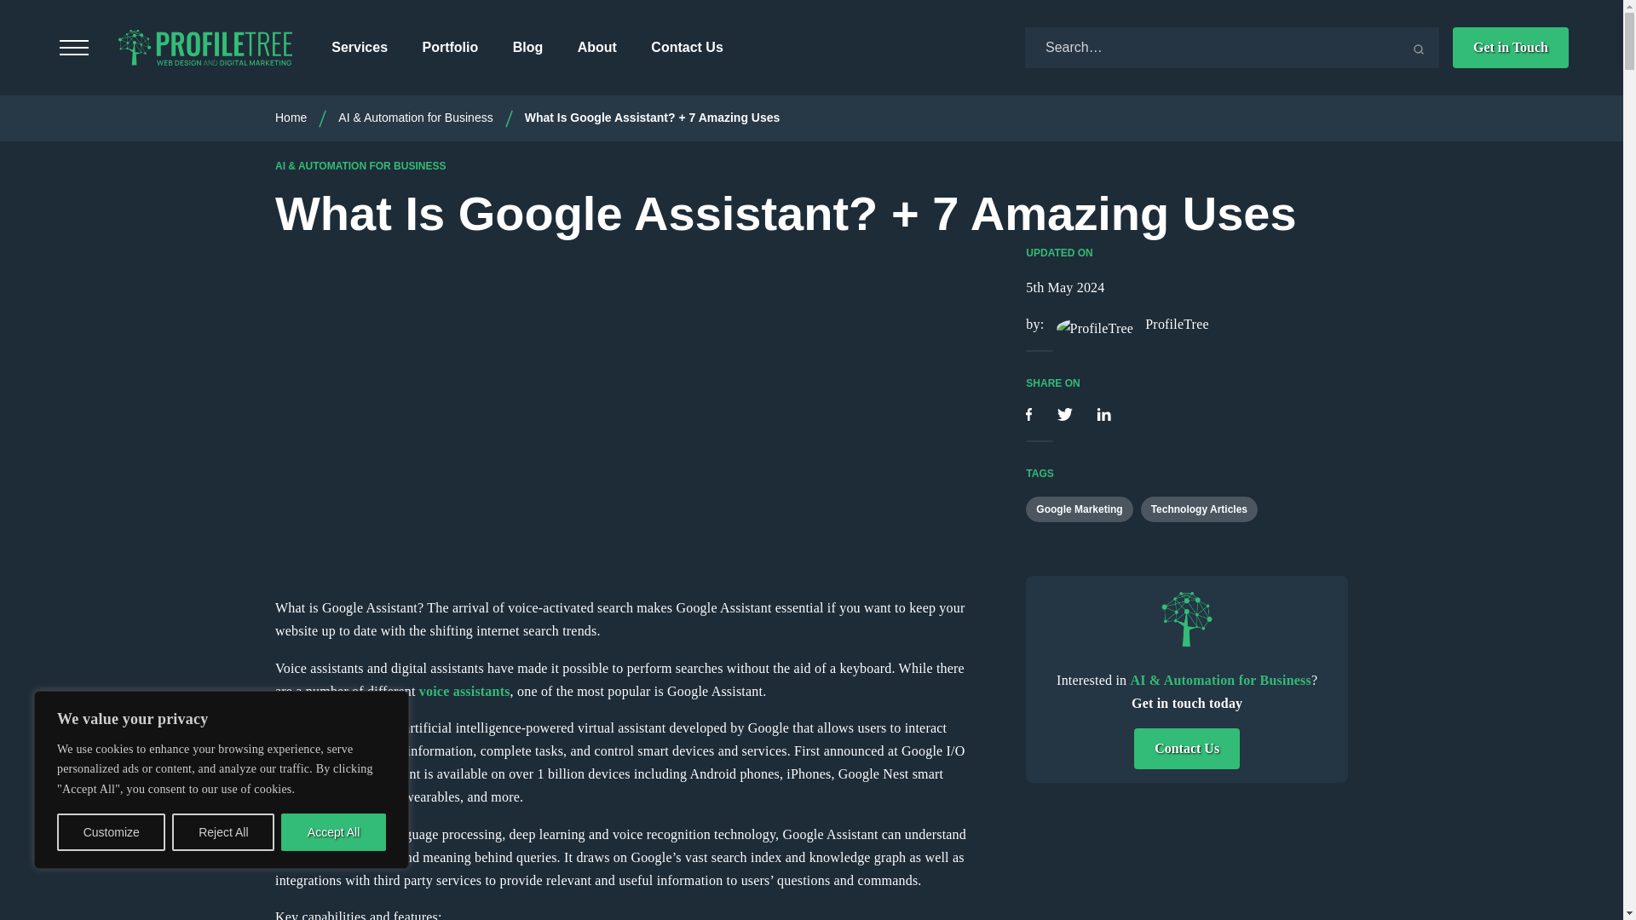 The image size is (1636, 920). What do you see at coordinates (360, 47) in the screenshot?
I see `Services` at bounding box center [360, 47].